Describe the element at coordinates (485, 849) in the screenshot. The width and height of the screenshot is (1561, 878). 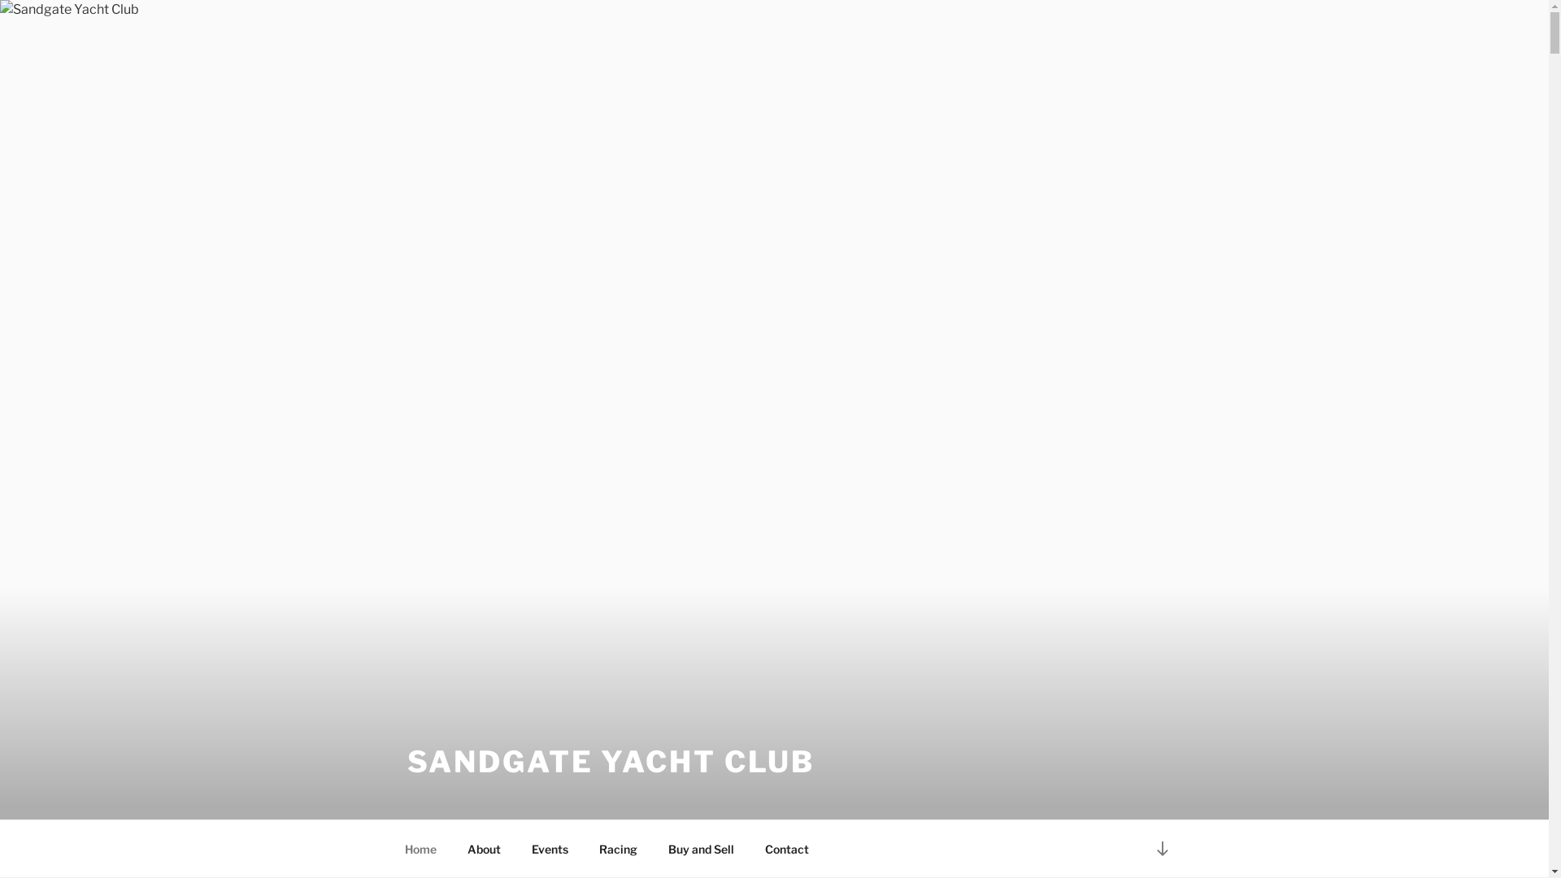
I see `About` at that location.